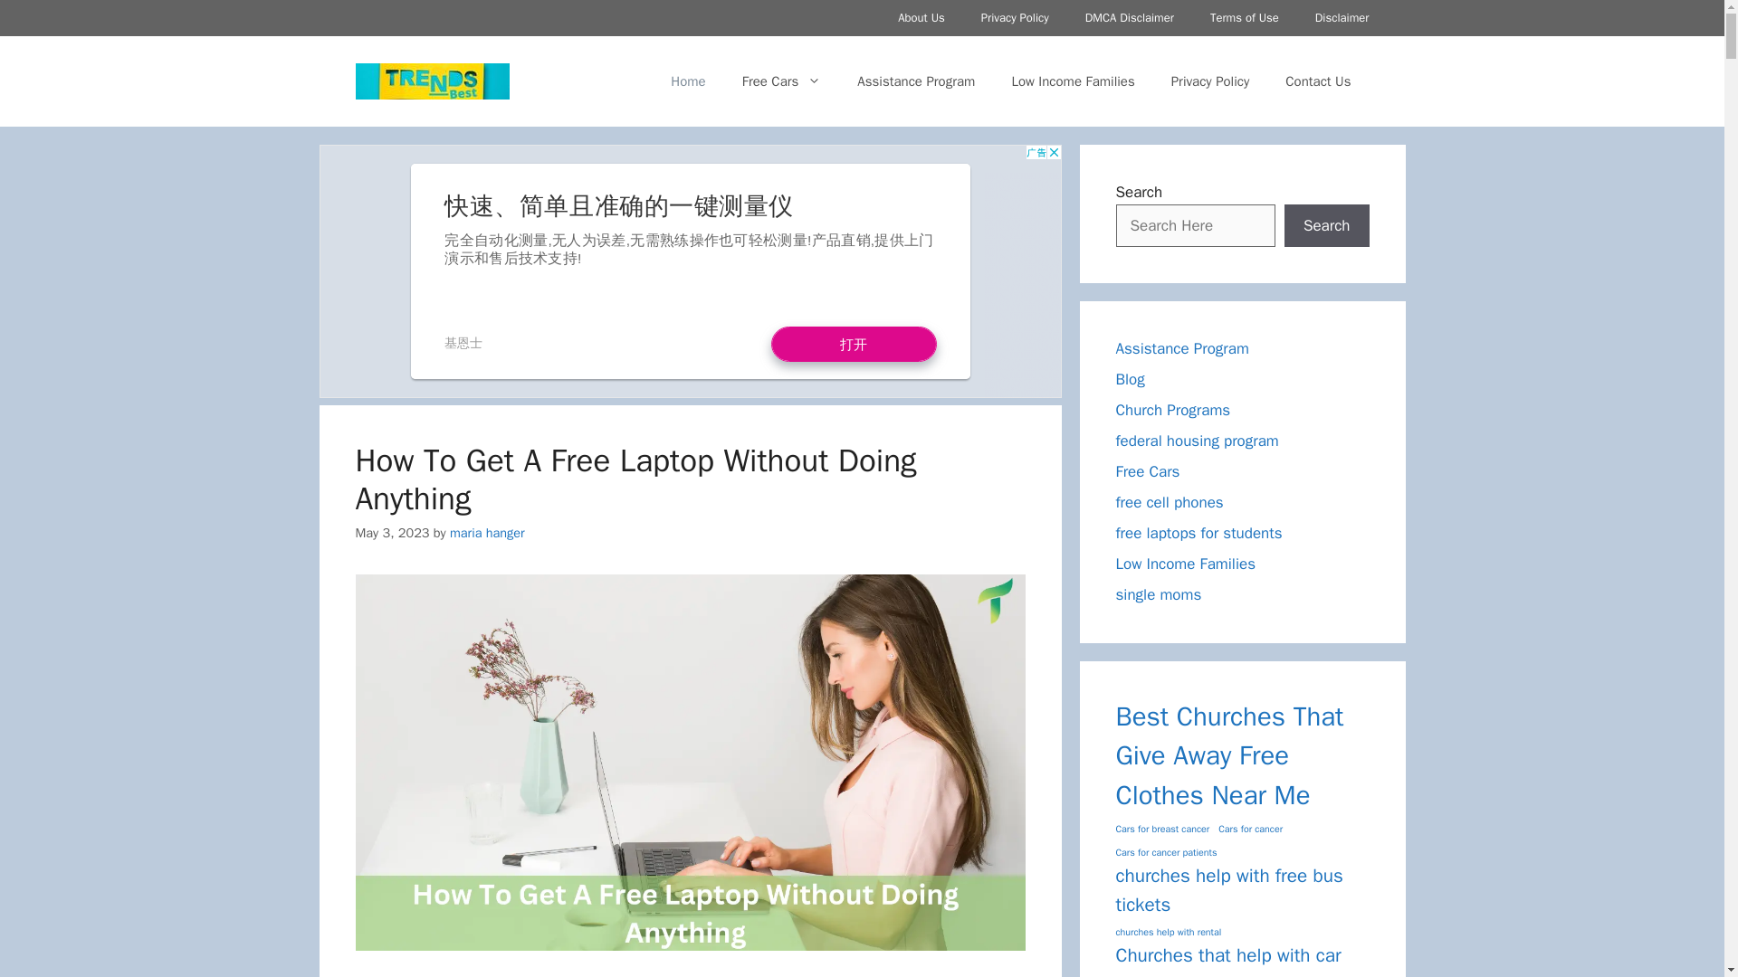 The image size is (1738, 977). What do you see at coordinates (1342, 18) in the screenshot?
I see `Disclaimer` at bounding box center [1342, 18].